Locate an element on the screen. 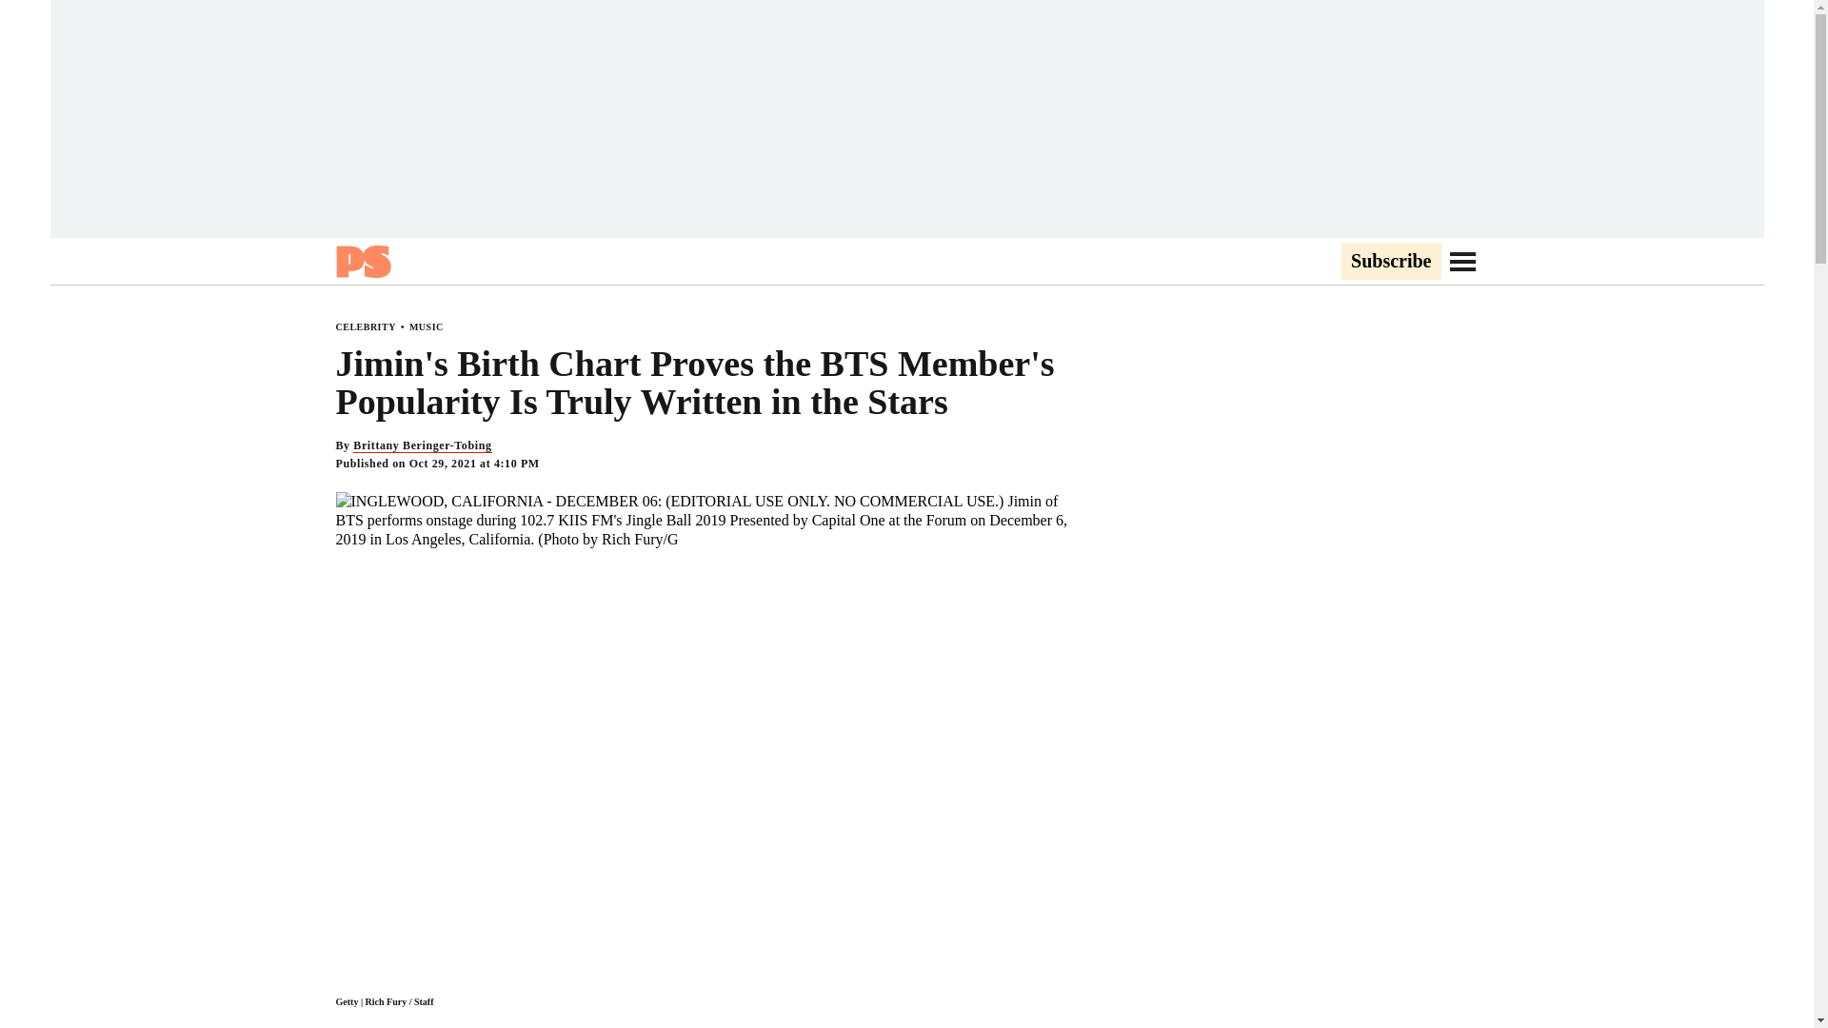  Brittany Beringer-Tobing is located at coordinates (422, 445).